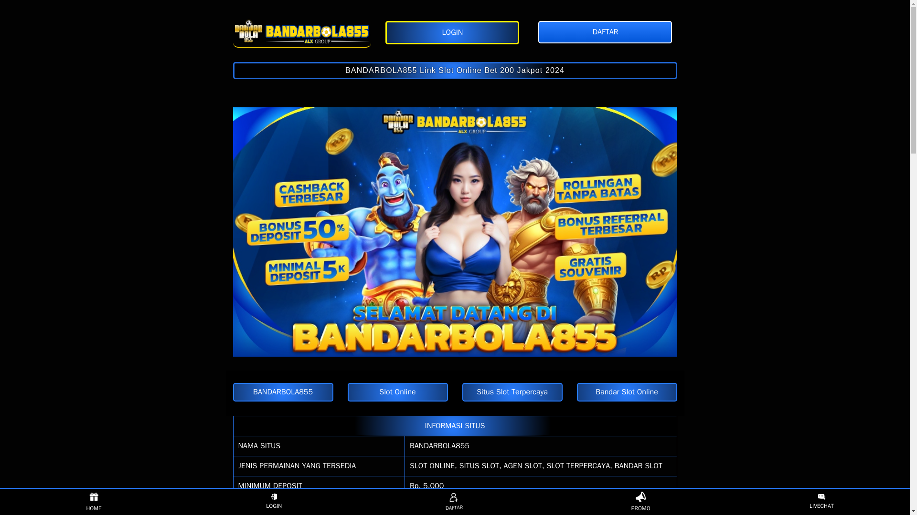 The width and height of the screenshot is (917, 515). Describe the element at coordinates (283, 392) in the screenshot. I see `Situs Slot` at that location.